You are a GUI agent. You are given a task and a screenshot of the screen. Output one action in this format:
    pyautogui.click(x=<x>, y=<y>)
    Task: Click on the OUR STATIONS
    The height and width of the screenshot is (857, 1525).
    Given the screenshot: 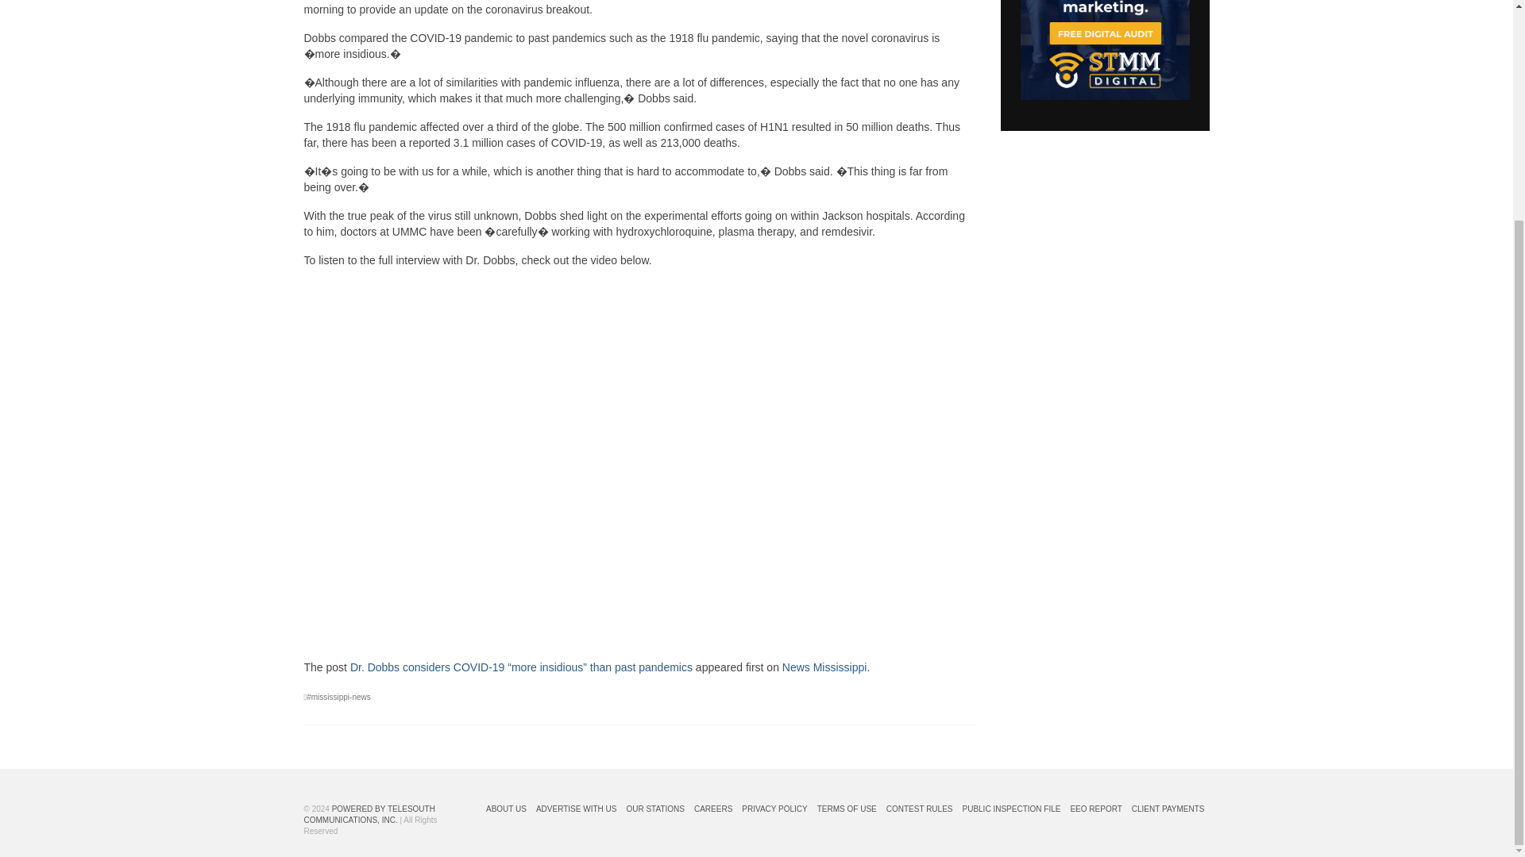 What is the action you would take?
    pyautogui.click(x=654, y=809)
    